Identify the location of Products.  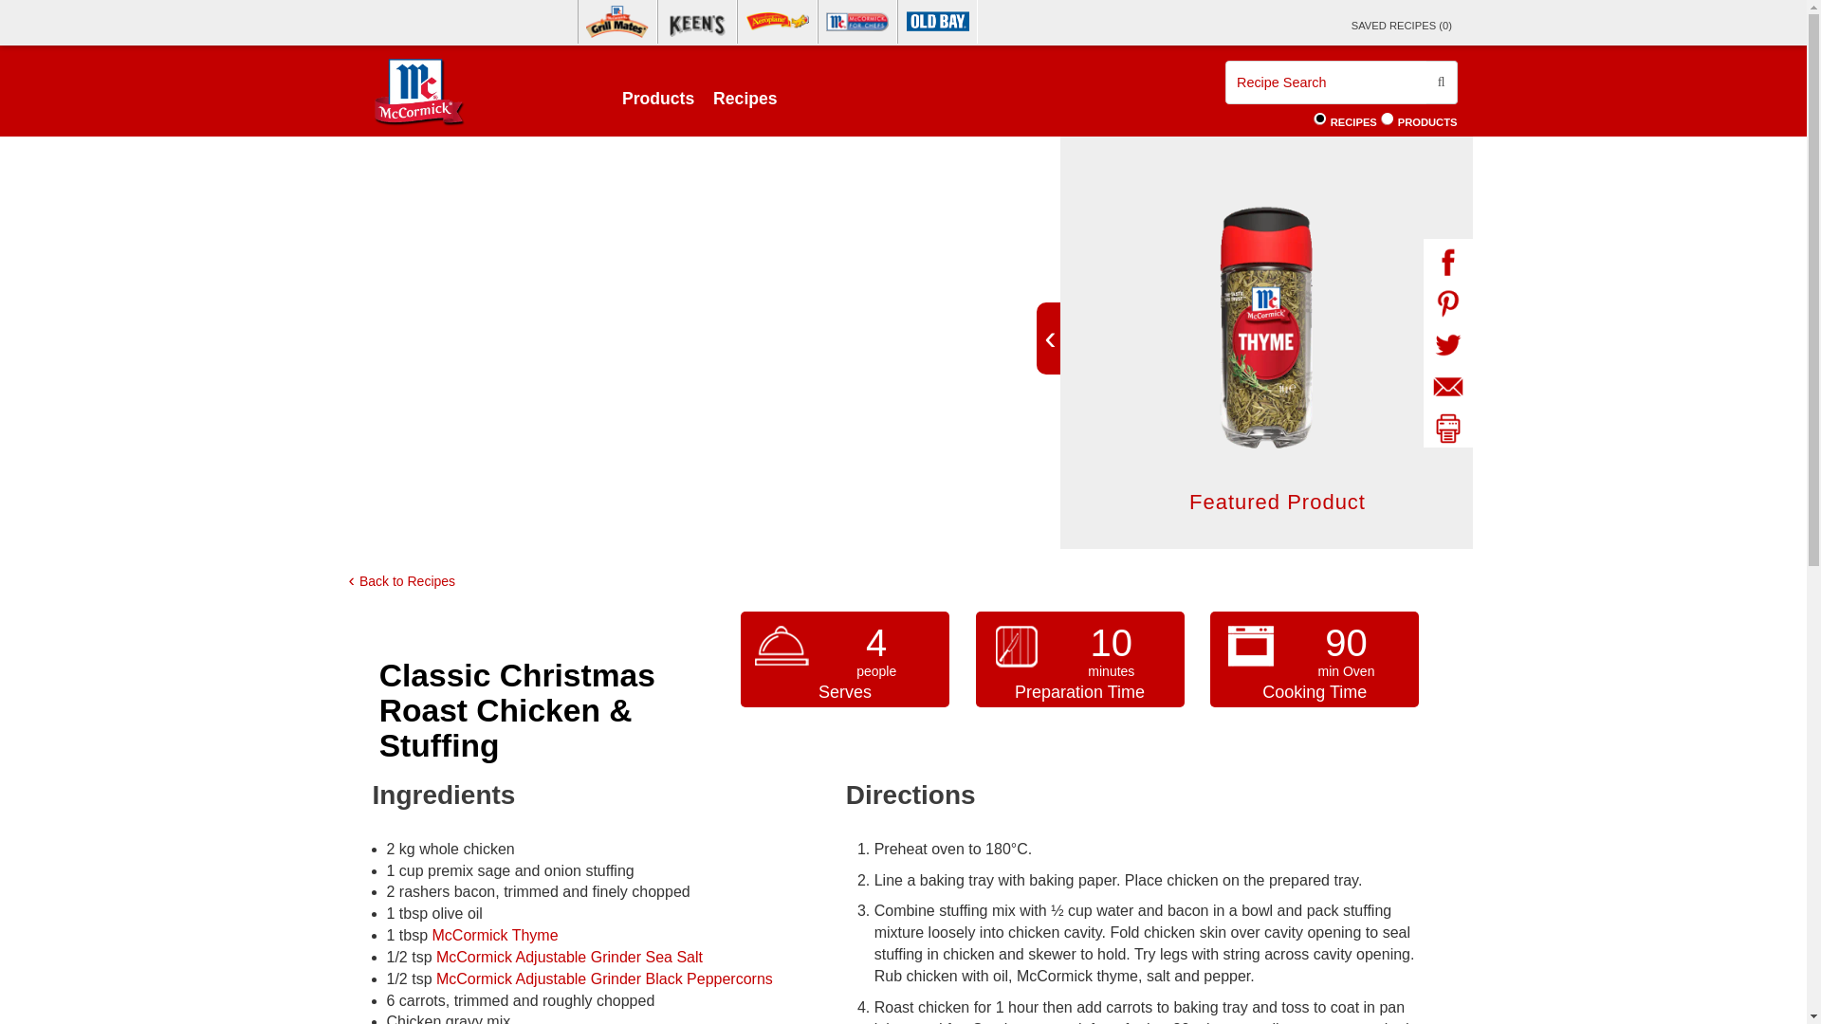
(658, 89).